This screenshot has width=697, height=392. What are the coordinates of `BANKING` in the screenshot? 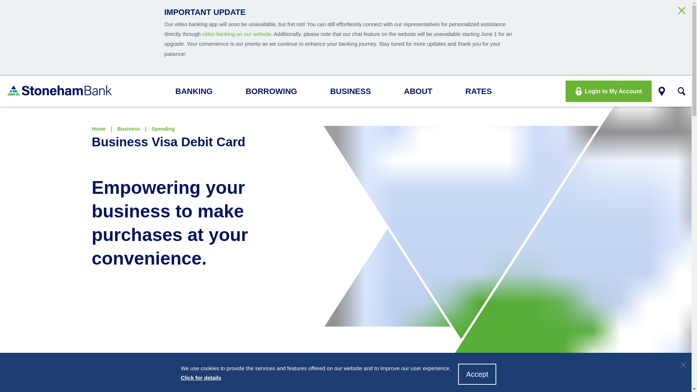 It's located at (199, 91).